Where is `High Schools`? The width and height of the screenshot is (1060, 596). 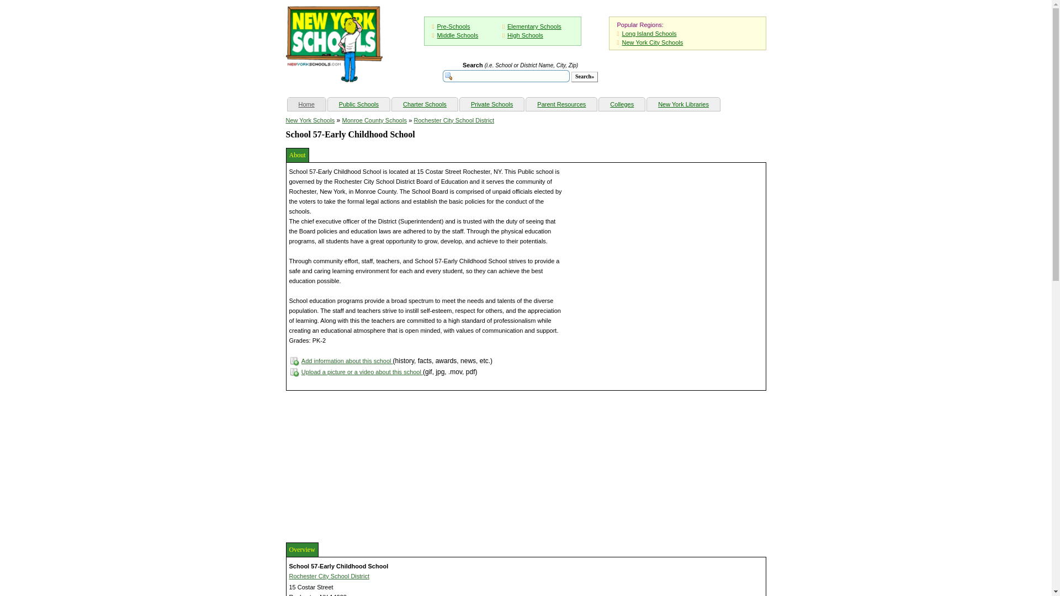
High Schools is located at coordinates (525, 35).